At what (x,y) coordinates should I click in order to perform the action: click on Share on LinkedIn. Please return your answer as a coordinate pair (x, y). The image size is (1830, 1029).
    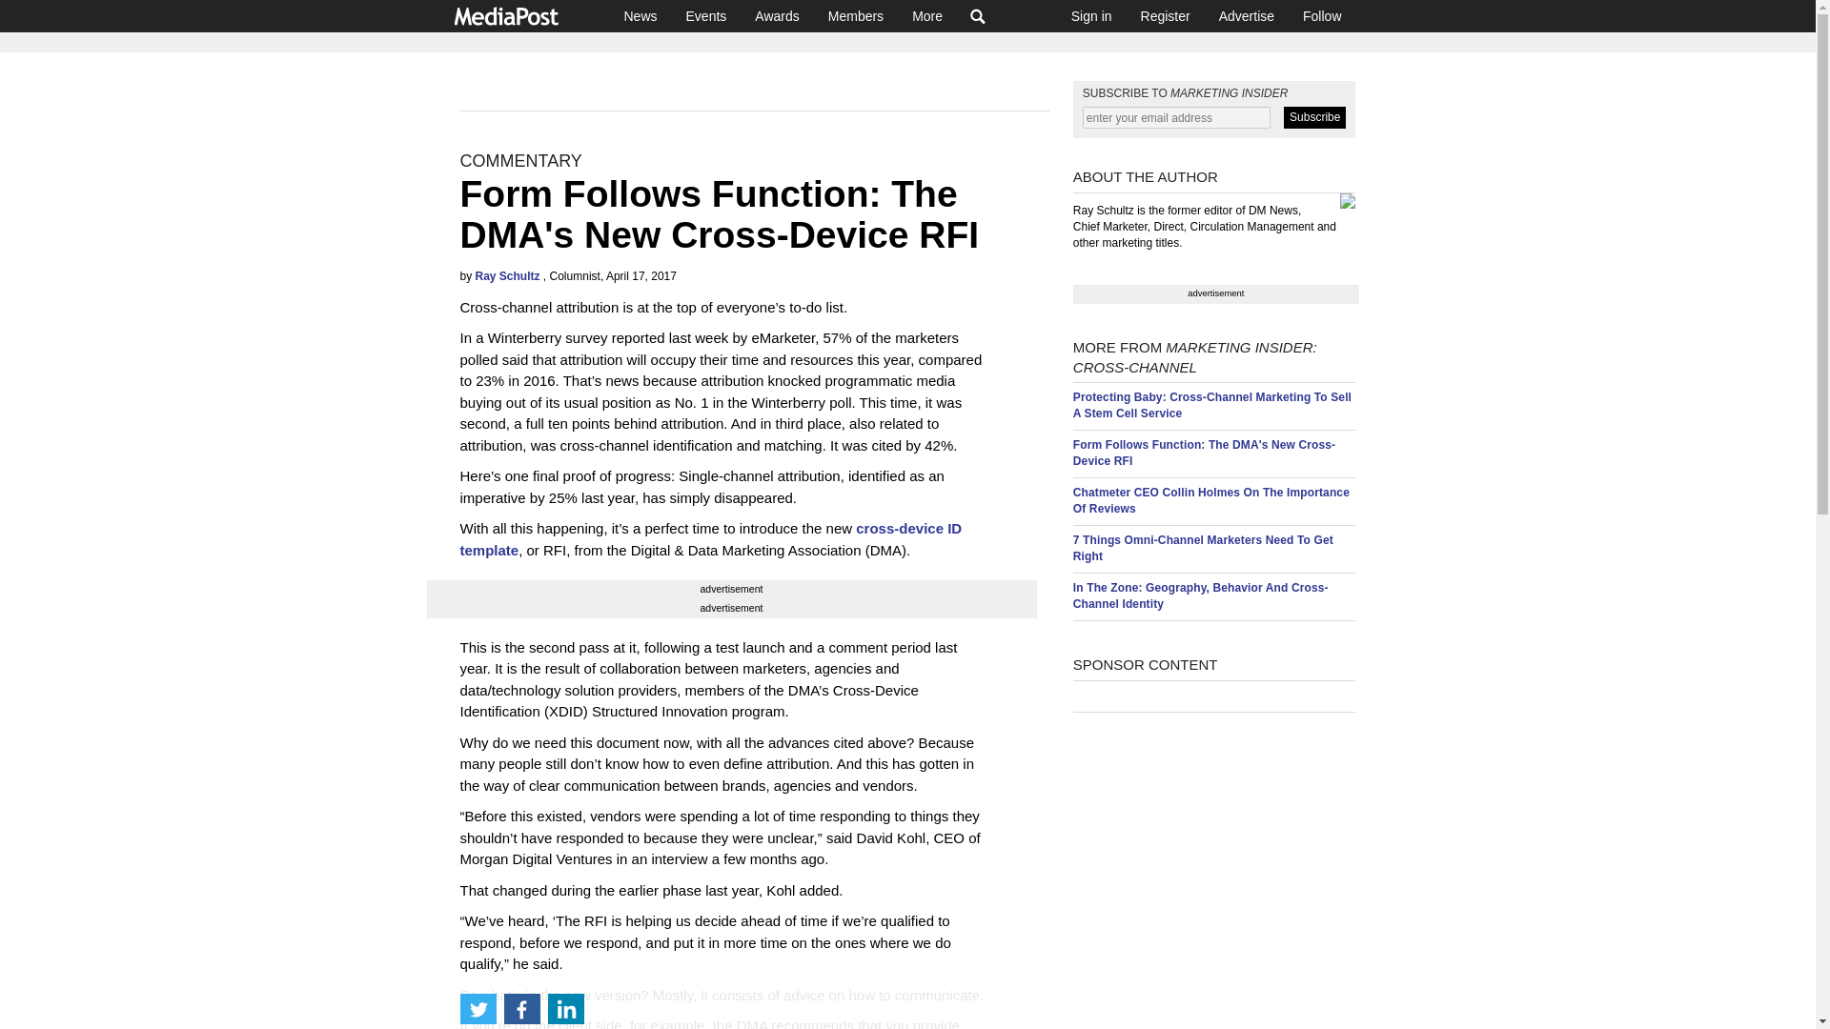
    Looking at the image, I should click on (565, 1008).